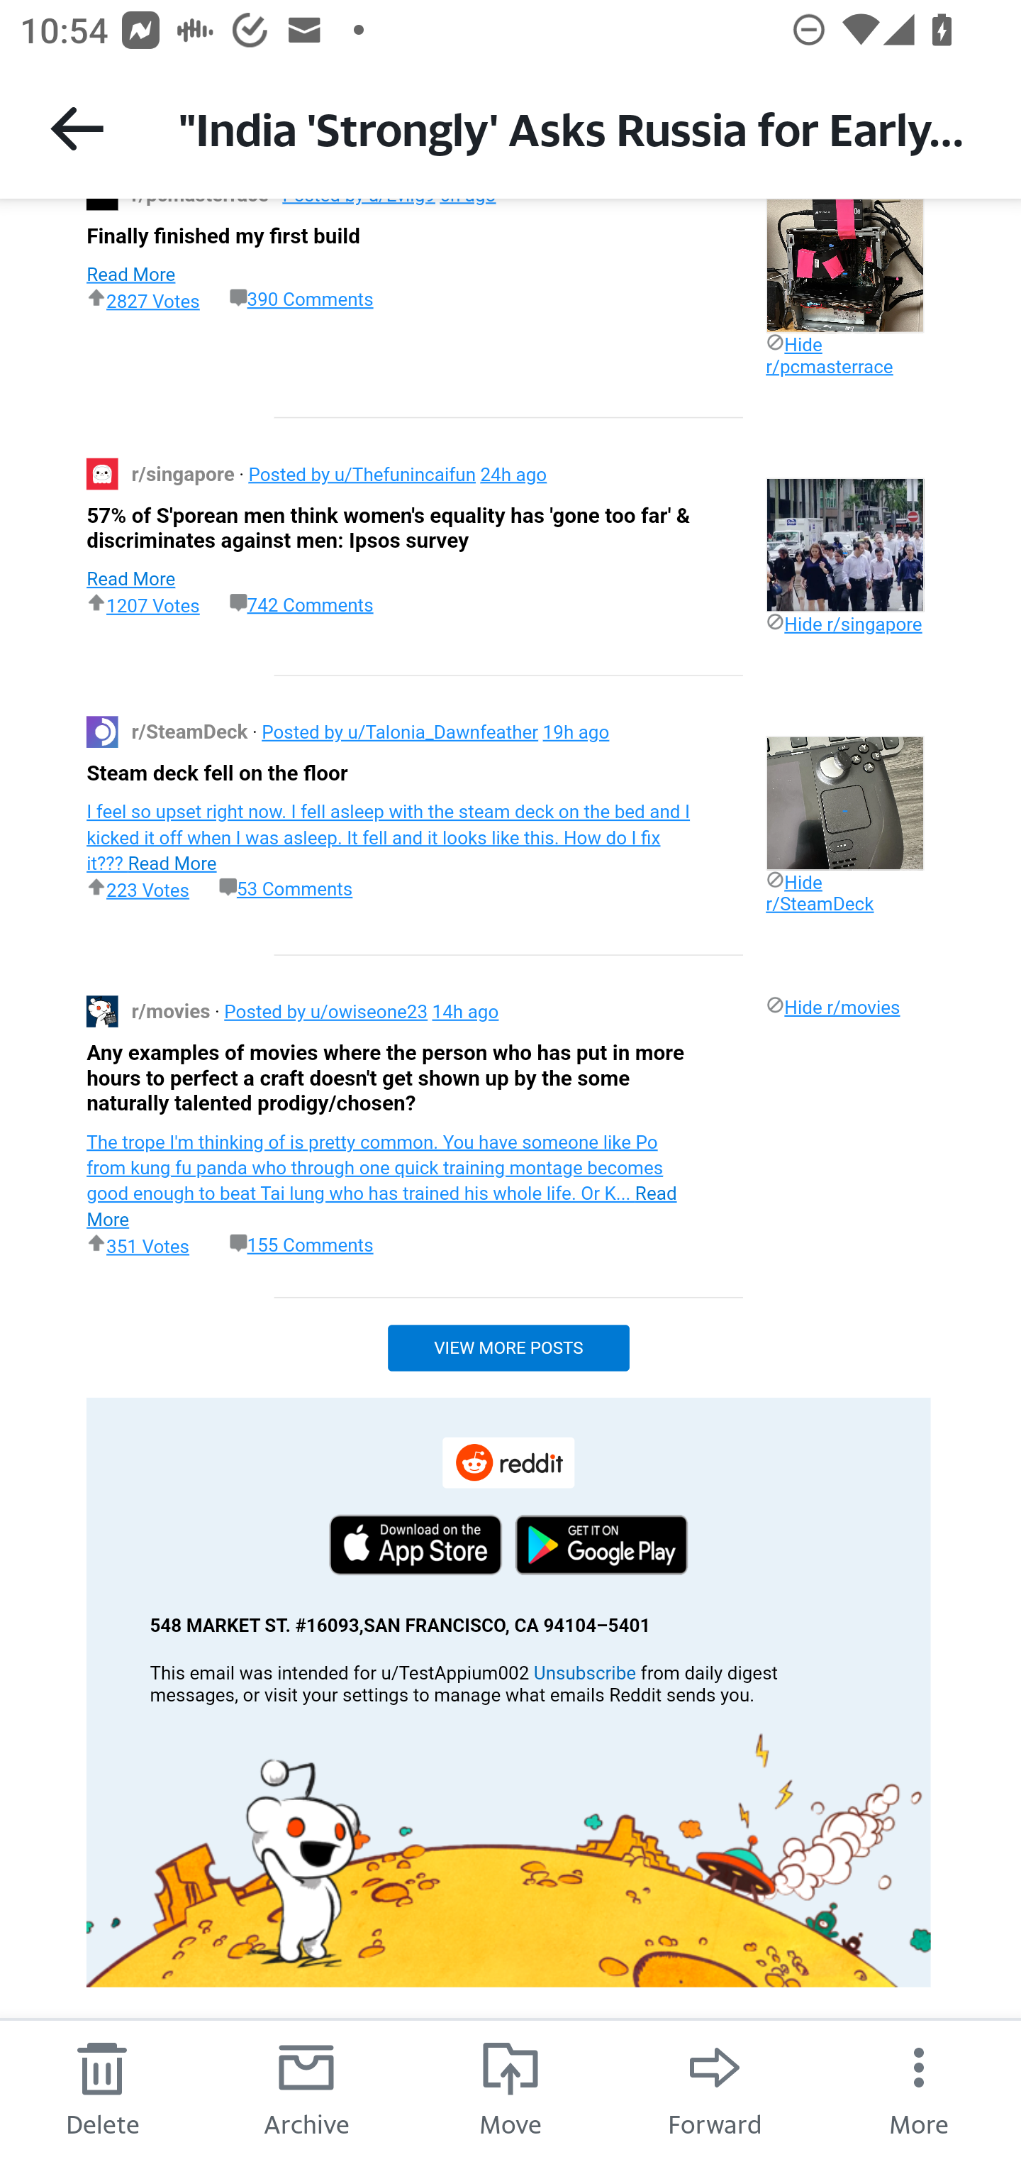  Describe the element at coordinates (301, 299) in the screenshot. I see `390 Comments` at that location.